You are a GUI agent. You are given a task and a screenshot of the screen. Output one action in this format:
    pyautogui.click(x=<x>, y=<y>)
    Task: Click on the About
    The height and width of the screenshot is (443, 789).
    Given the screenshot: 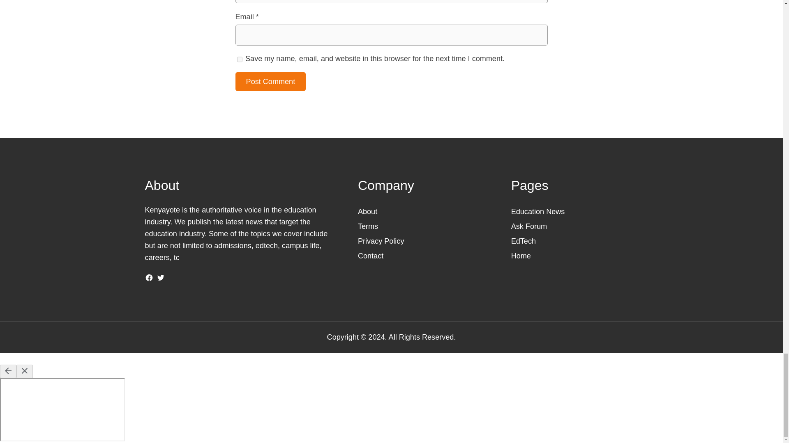 What is the action you would take?
    pyautogui.click(x=367, y=212)
    